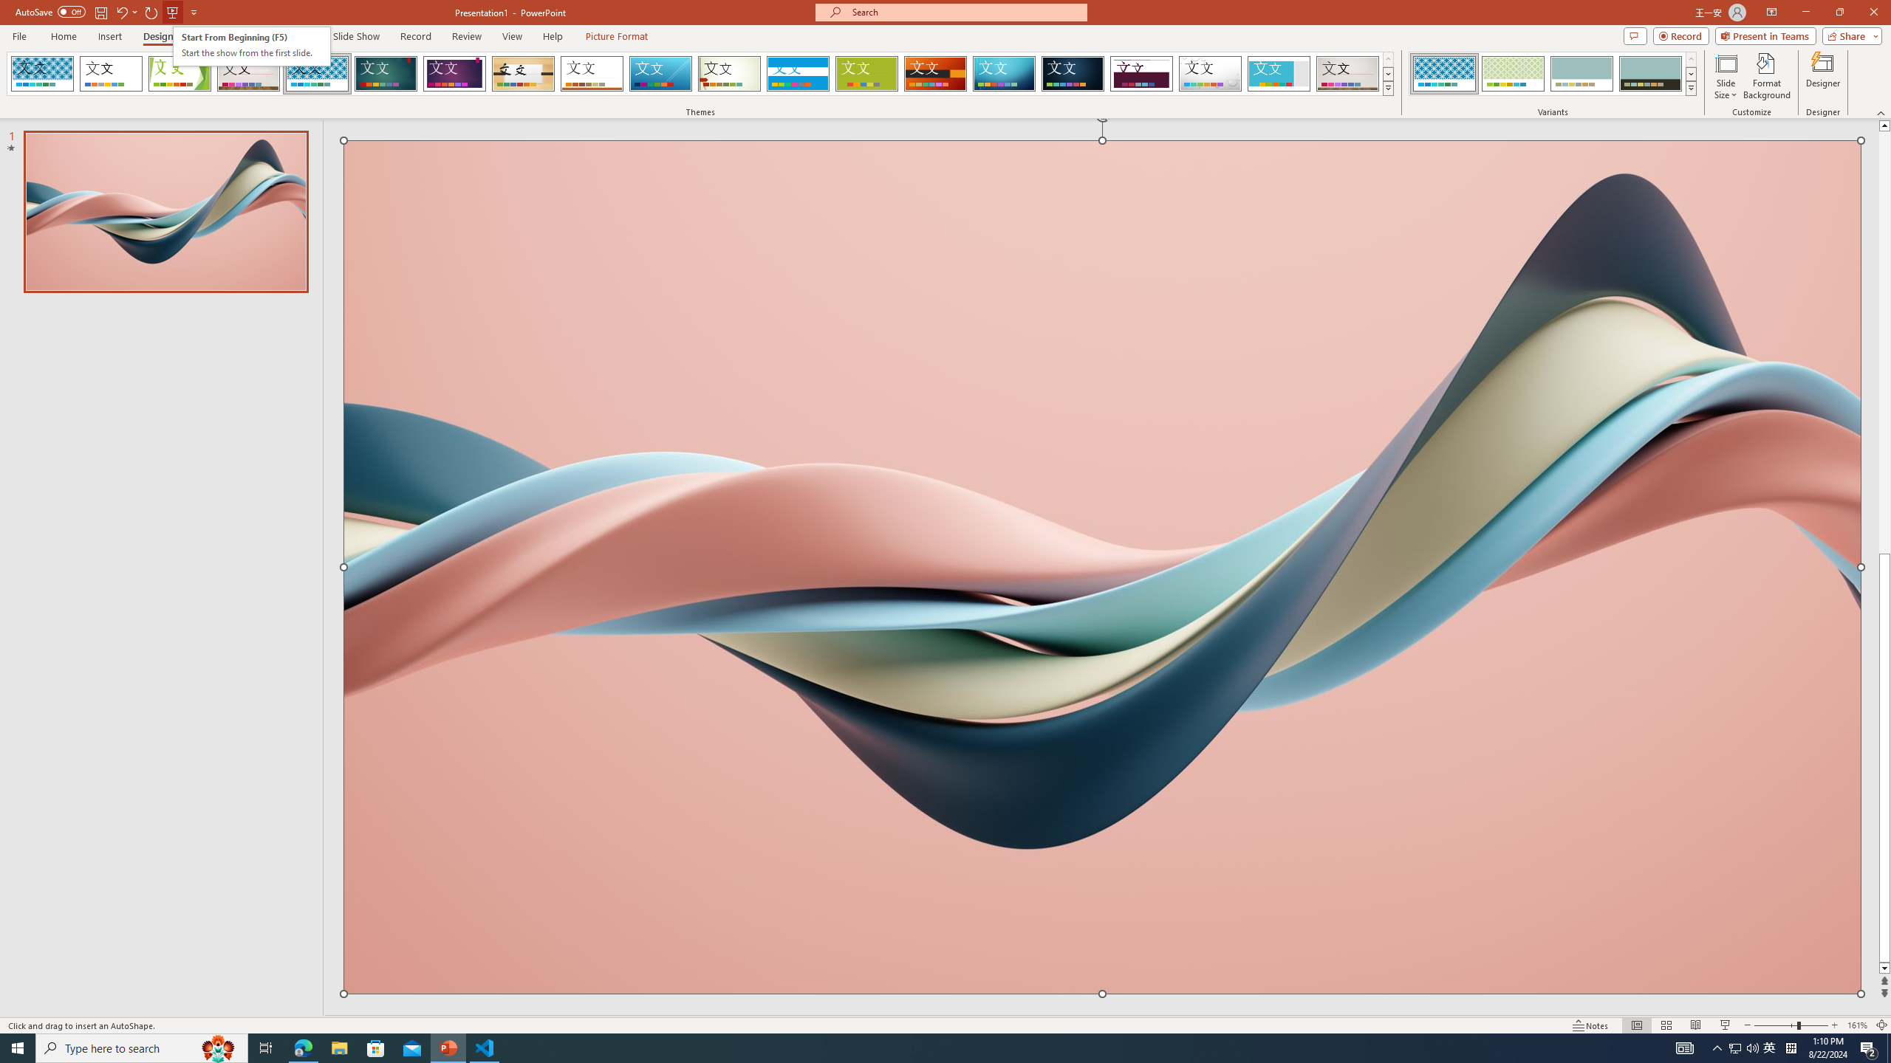 The width and height of the screenshot is (1891, 1063). I want to click on Wavy 3D art, so click(1102, 567).